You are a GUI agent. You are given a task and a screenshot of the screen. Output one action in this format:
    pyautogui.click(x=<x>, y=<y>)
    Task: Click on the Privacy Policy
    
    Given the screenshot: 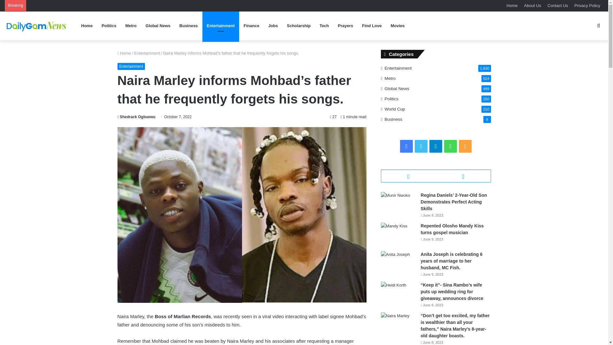 What is the action you would take?
    pyautogui.click(x=587, y=5)
    